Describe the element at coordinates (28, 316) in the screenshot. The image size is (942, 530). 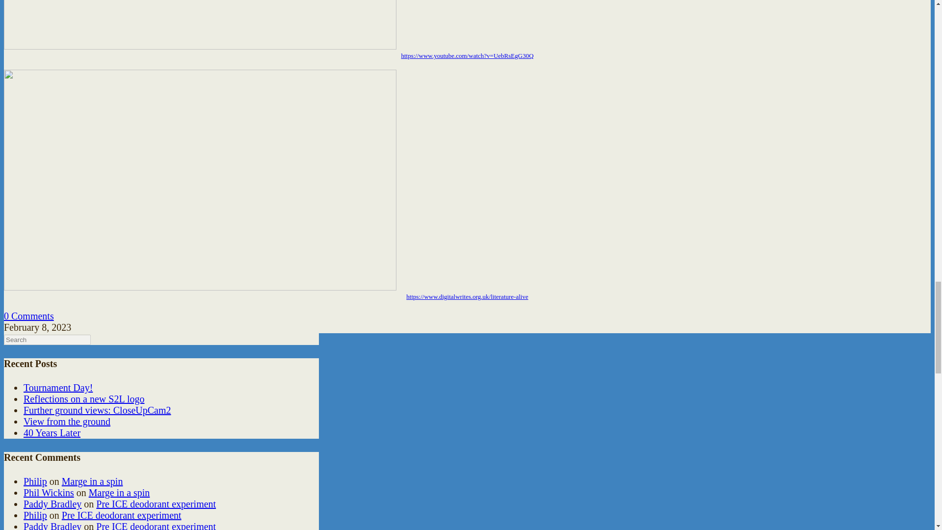
I see `0 Comments` at that location.